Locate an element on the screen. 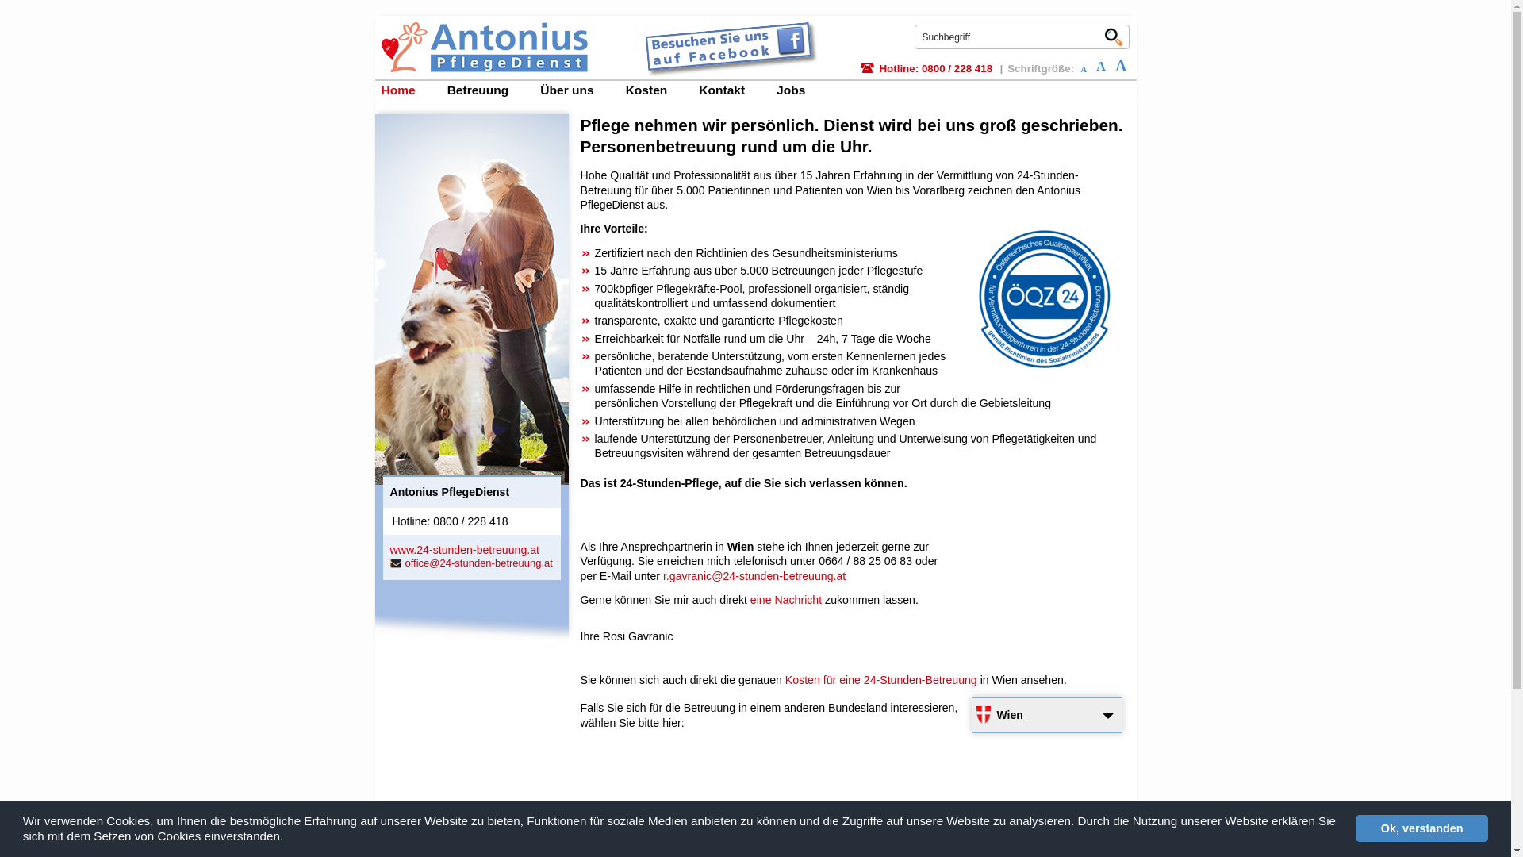 Image resolution: width=1523 pixels, height=857 pixels. A is located at coordinates (1121, 66).